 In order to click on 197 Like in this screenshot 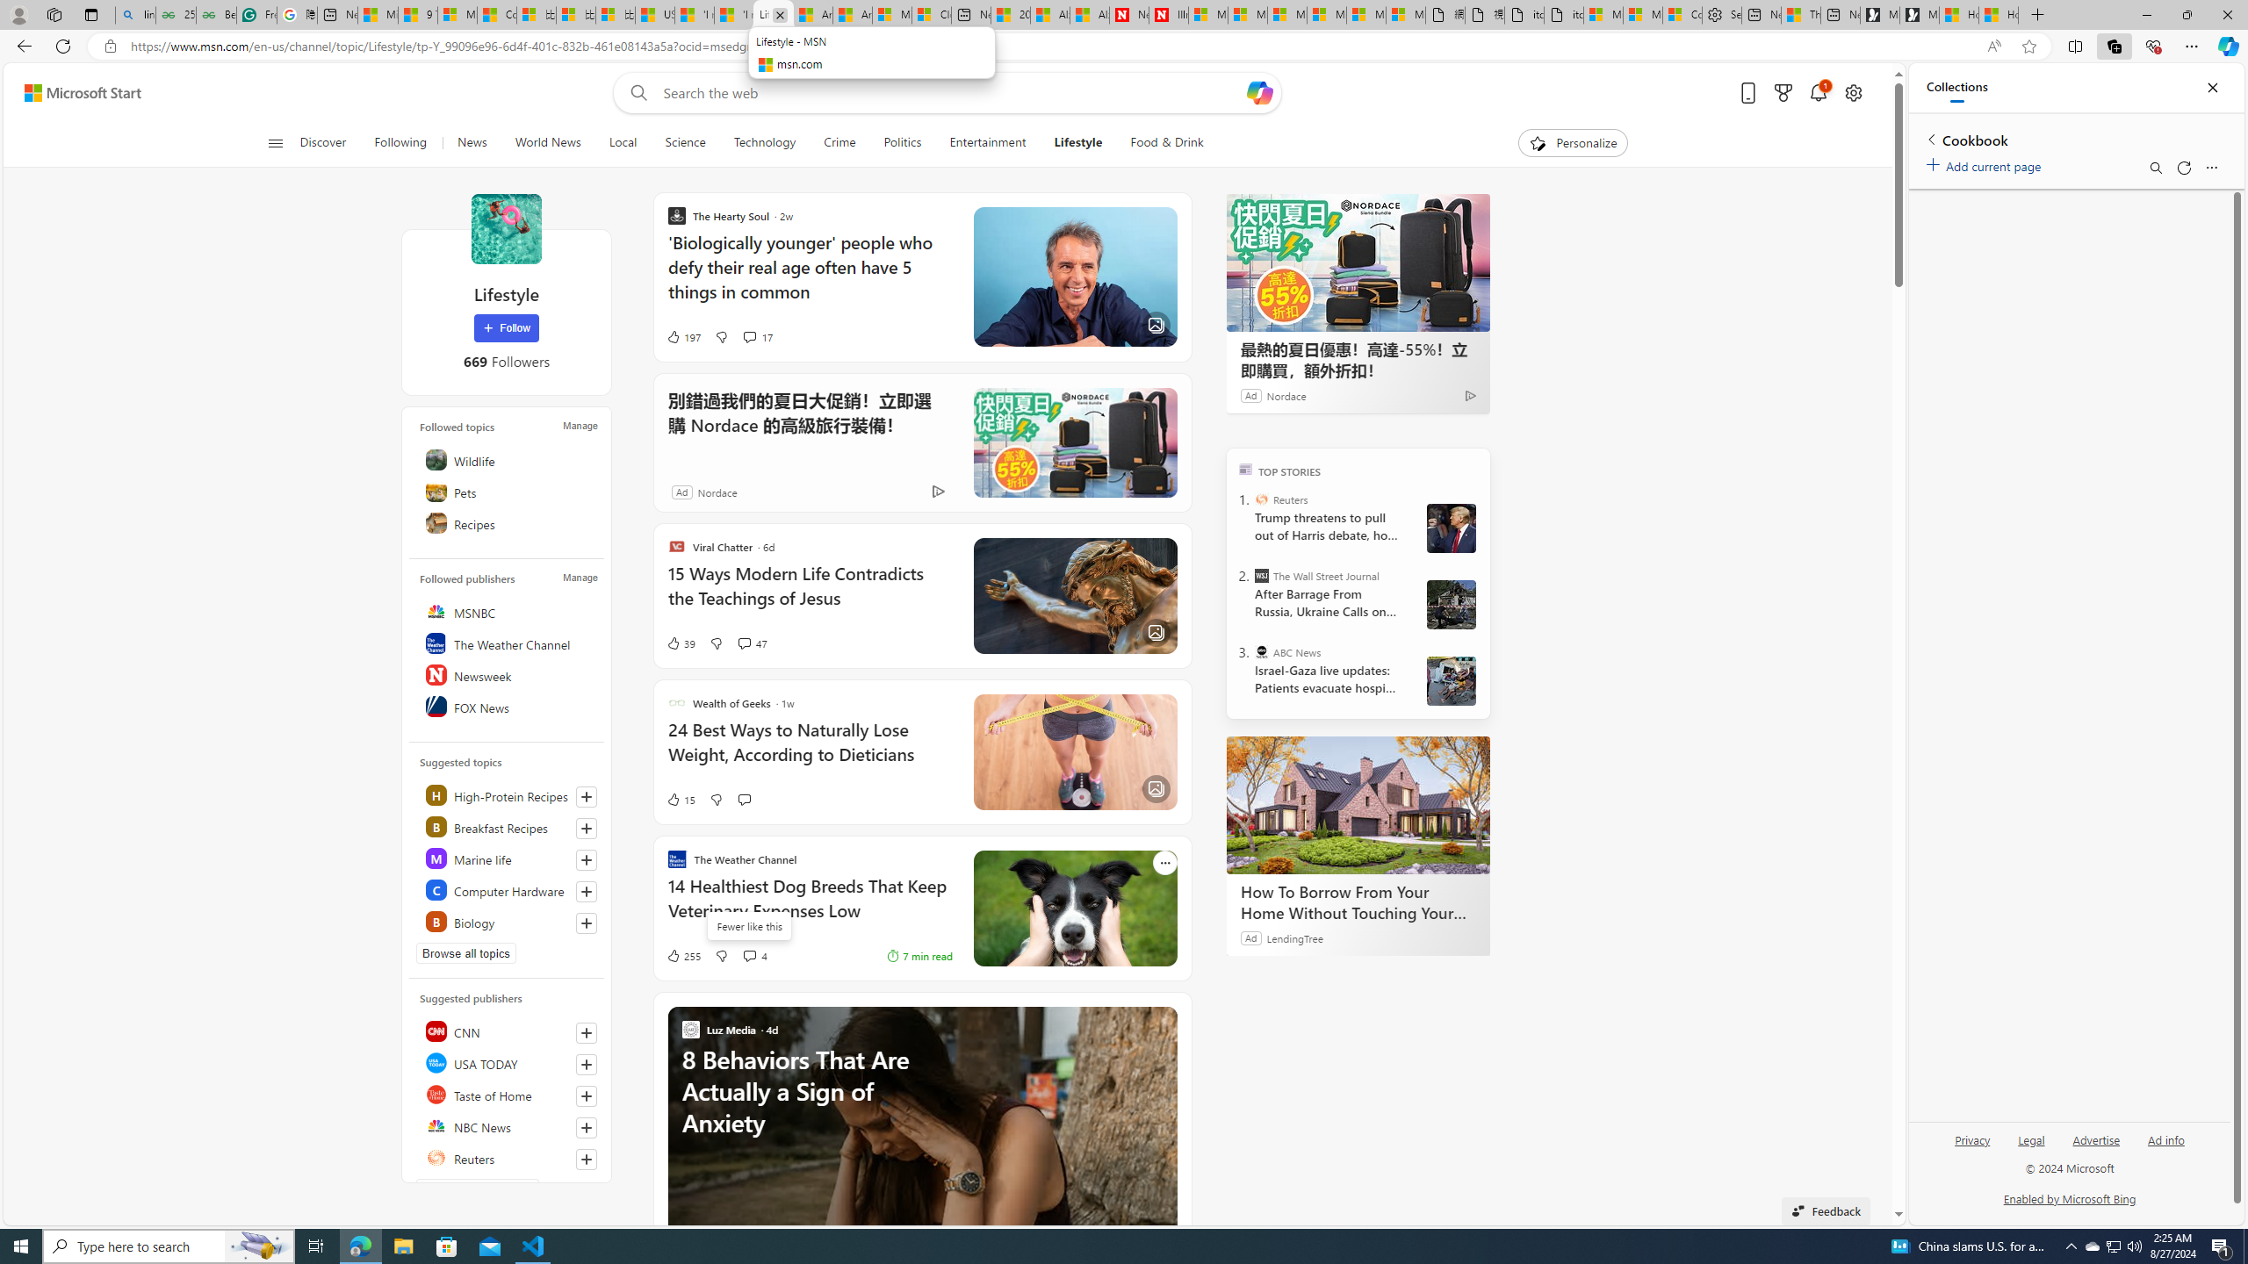, I will do `click(683, 337)`.